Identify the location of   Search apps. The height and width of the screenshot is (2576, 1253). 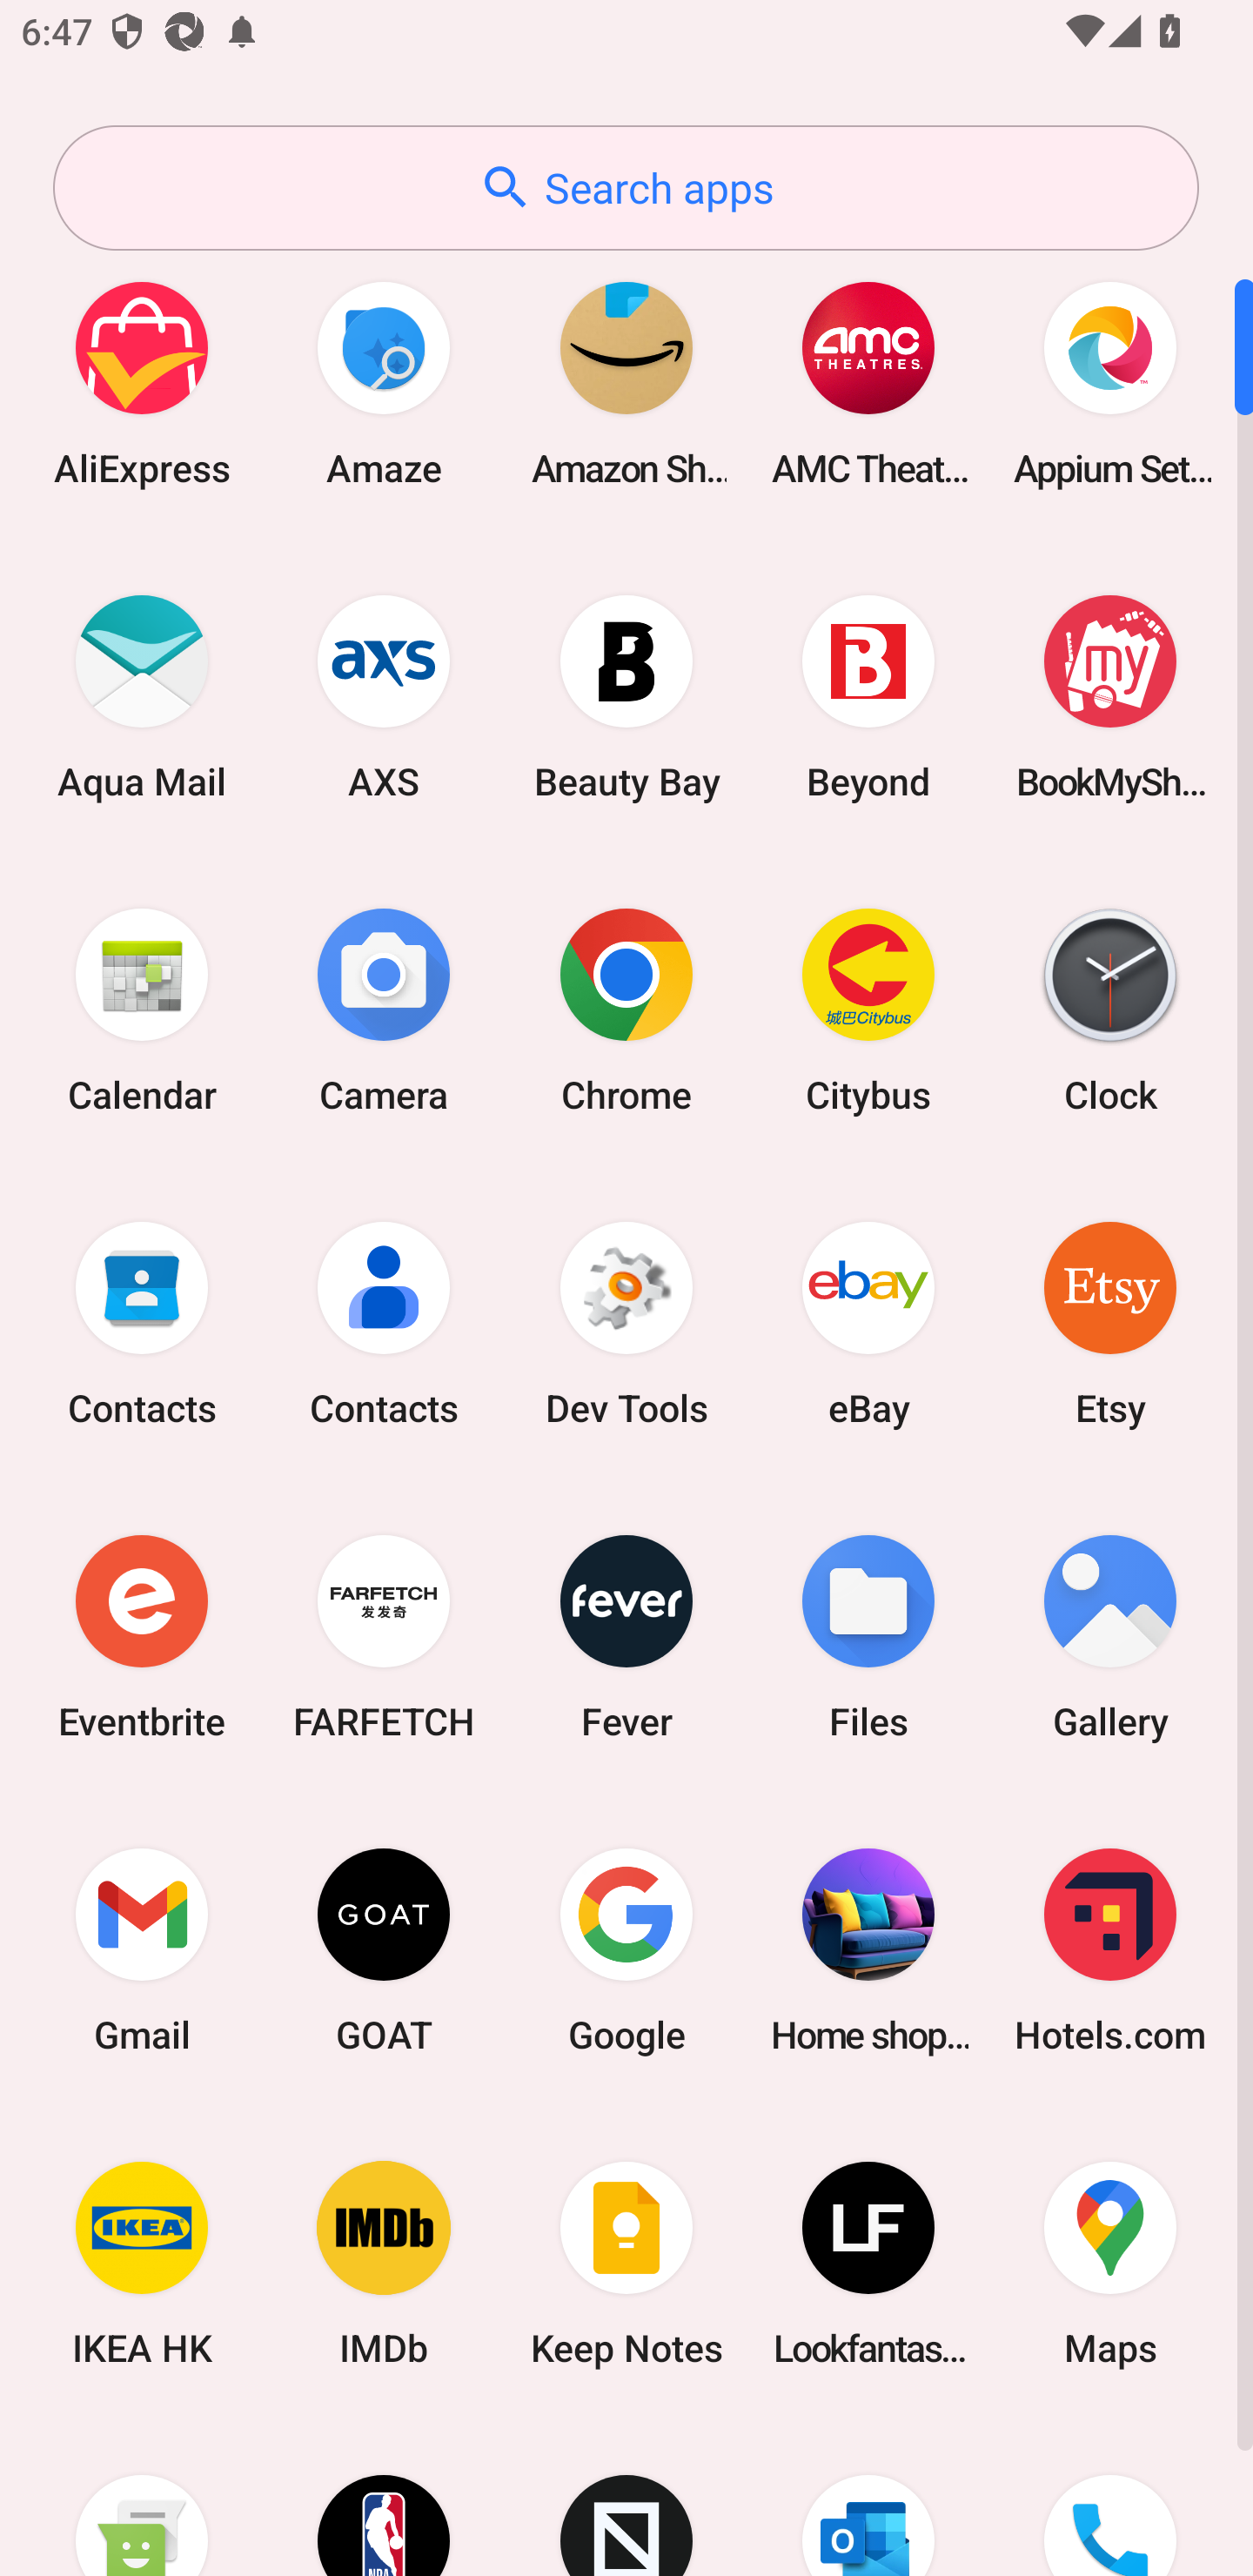
(626, 188).